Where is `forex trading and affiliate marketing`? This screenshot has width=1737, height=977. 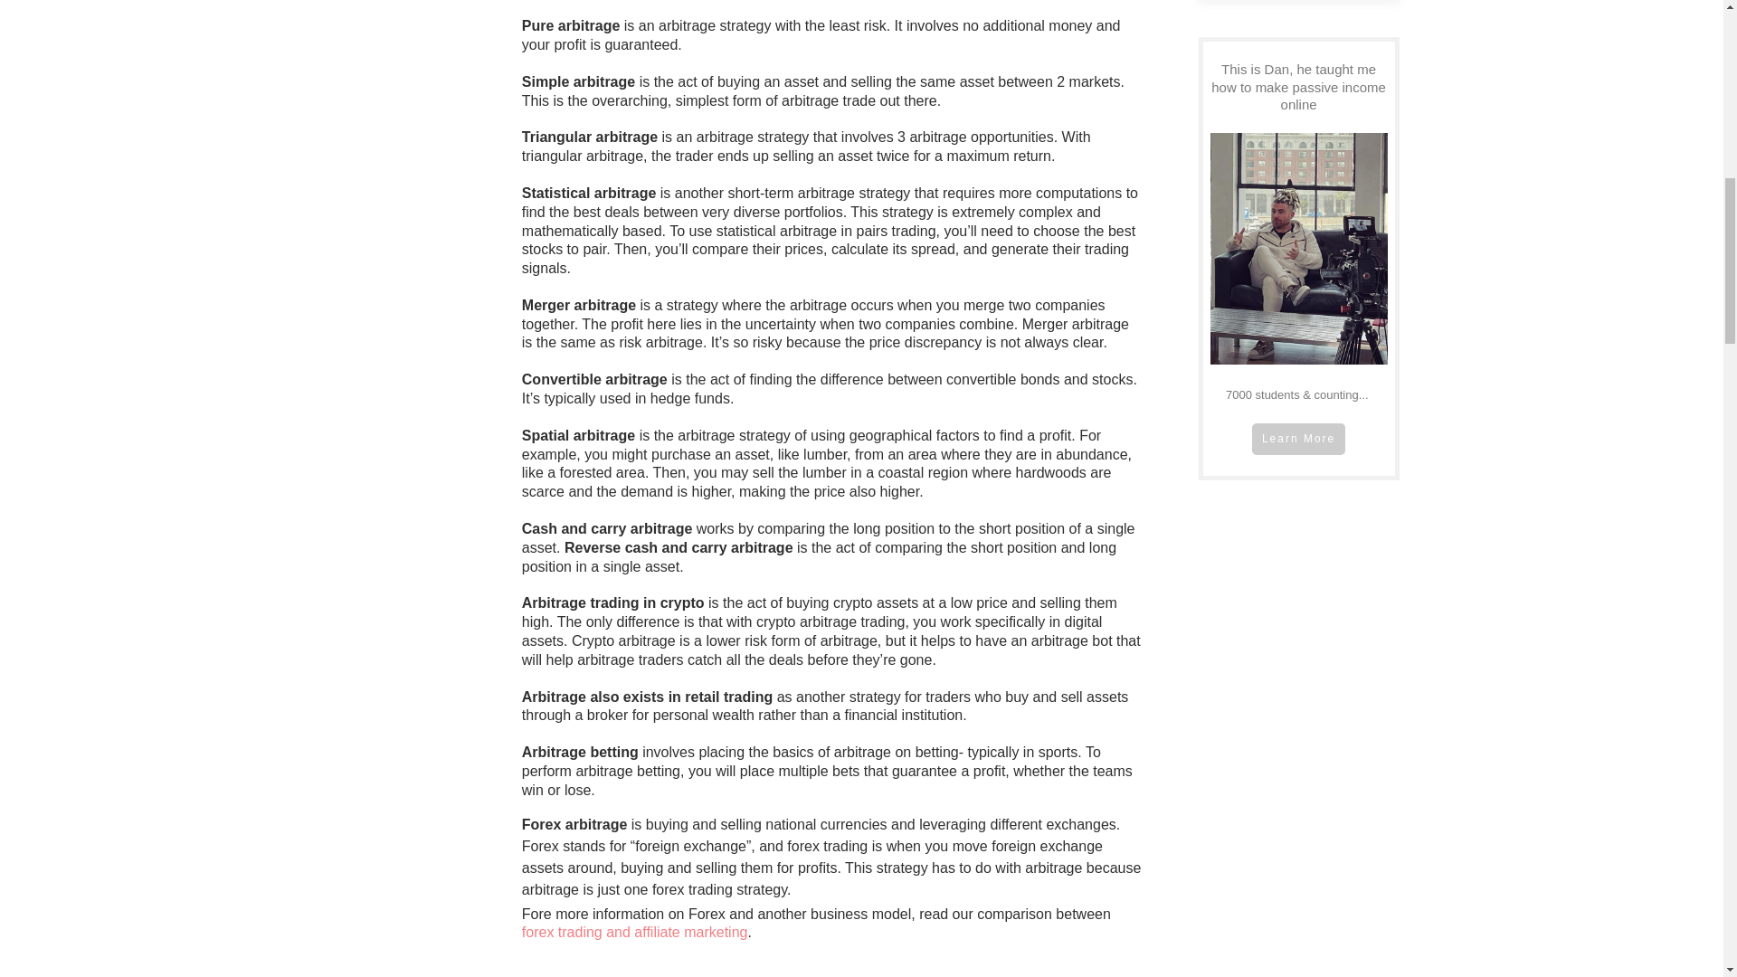 forex trading and affiliate marketing is located at coordinates (635, 932).